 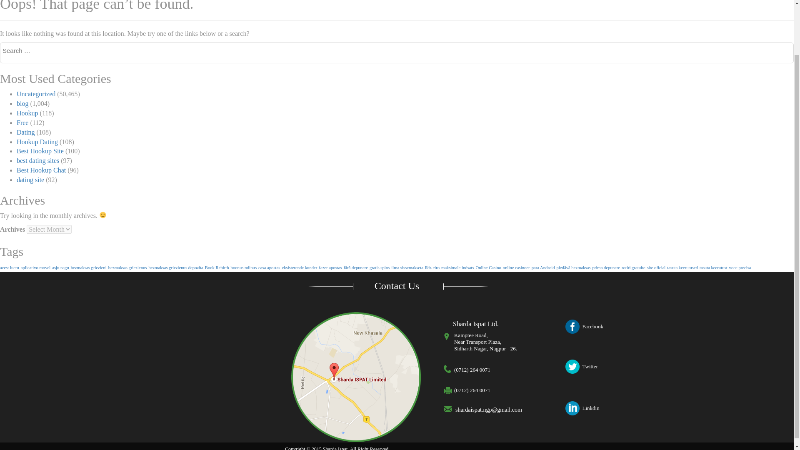 I want to click on asju nagu, so click(x=60, y=267).